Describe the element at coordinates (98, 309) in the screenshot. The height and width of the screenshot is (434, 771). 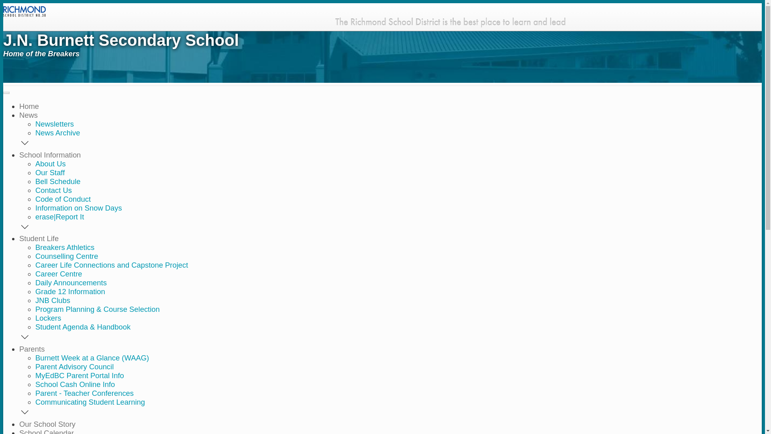
I see `Program Planning & Course Selection` at that location.